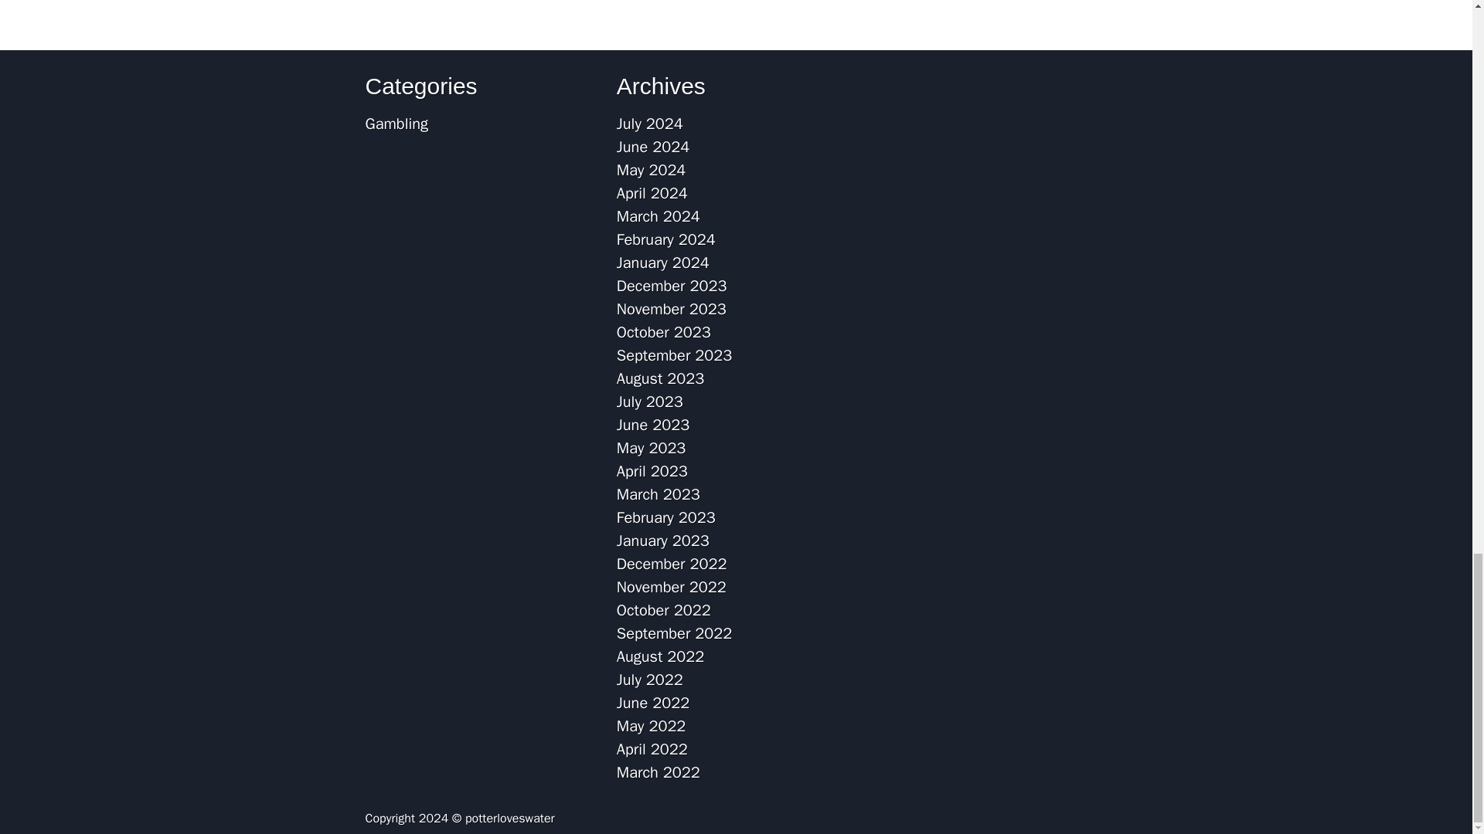 The height and width of the screenshot is (834, 1484). Describe the element at coordinates (674, 633) in the screenshot. I see `September 2022` at that location.